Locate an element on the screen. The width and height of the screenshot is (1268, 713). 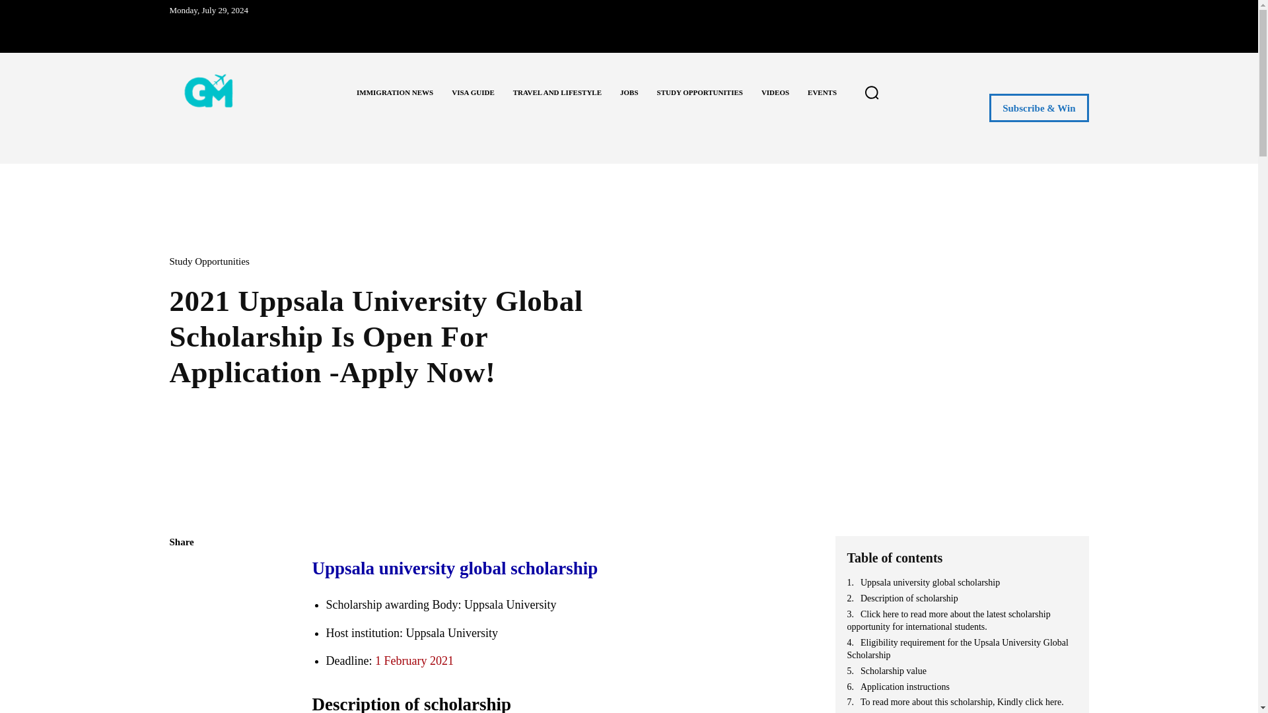
Description of scholarship is located at coordinates (962, 598).